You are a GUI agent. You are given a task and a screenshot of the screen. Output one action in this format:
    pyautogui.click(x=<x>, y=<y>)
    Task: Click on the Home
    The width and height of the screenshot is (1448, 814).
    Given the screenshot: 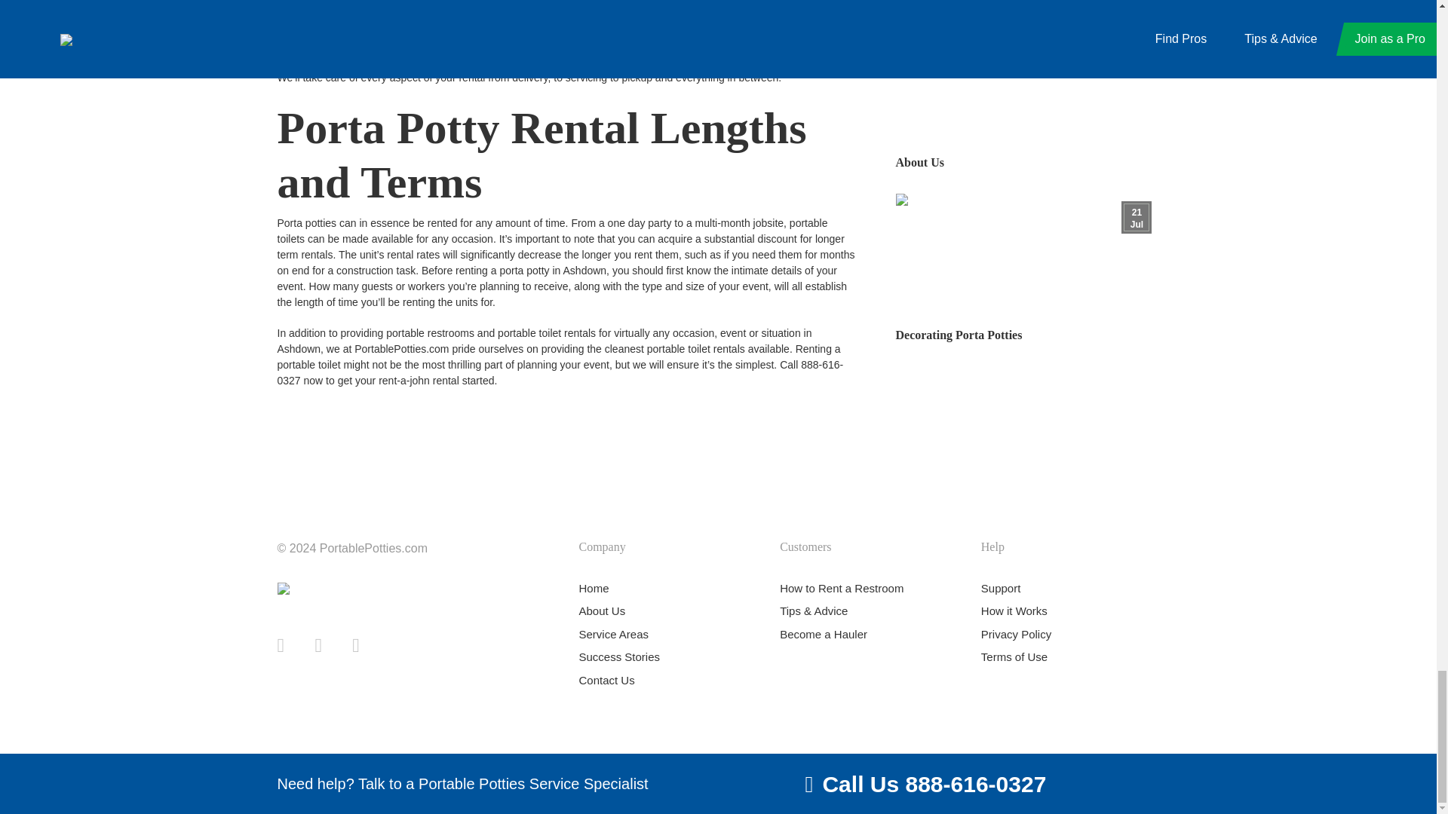 What is the action you would take?
    pyautogui.click(x=593, y=588)
    